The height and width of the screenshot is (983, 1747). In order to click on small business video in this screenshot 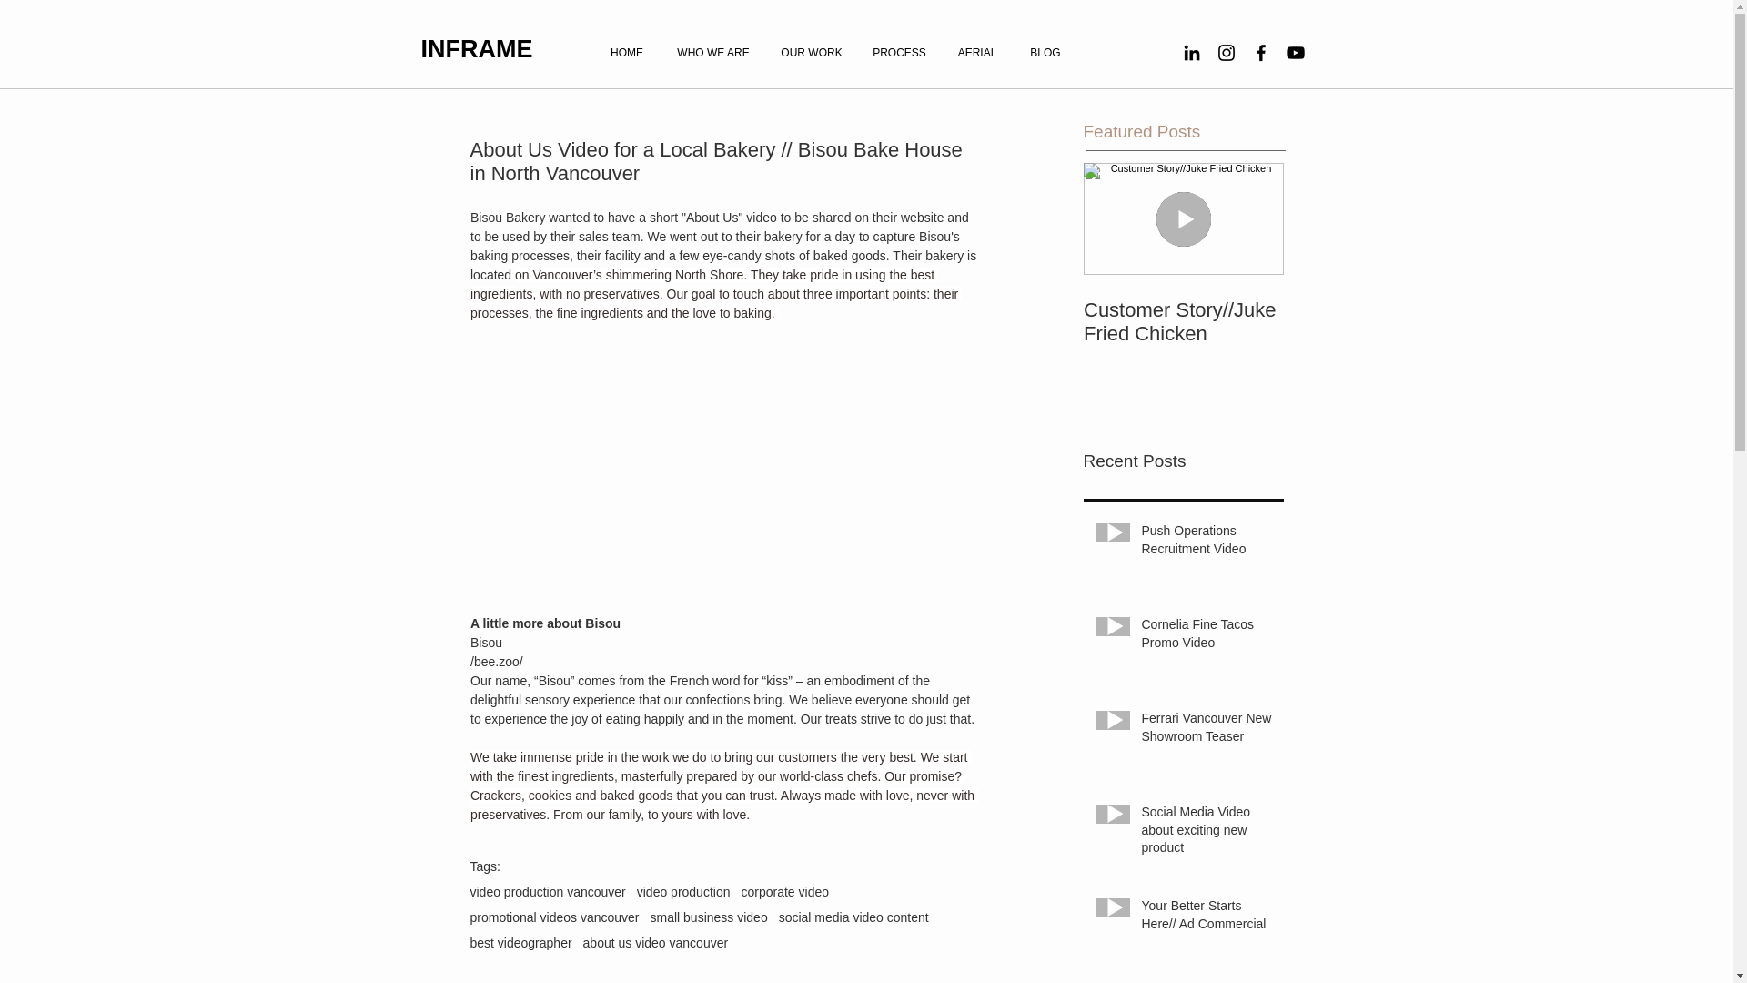, I will do `click(708, 917)`.